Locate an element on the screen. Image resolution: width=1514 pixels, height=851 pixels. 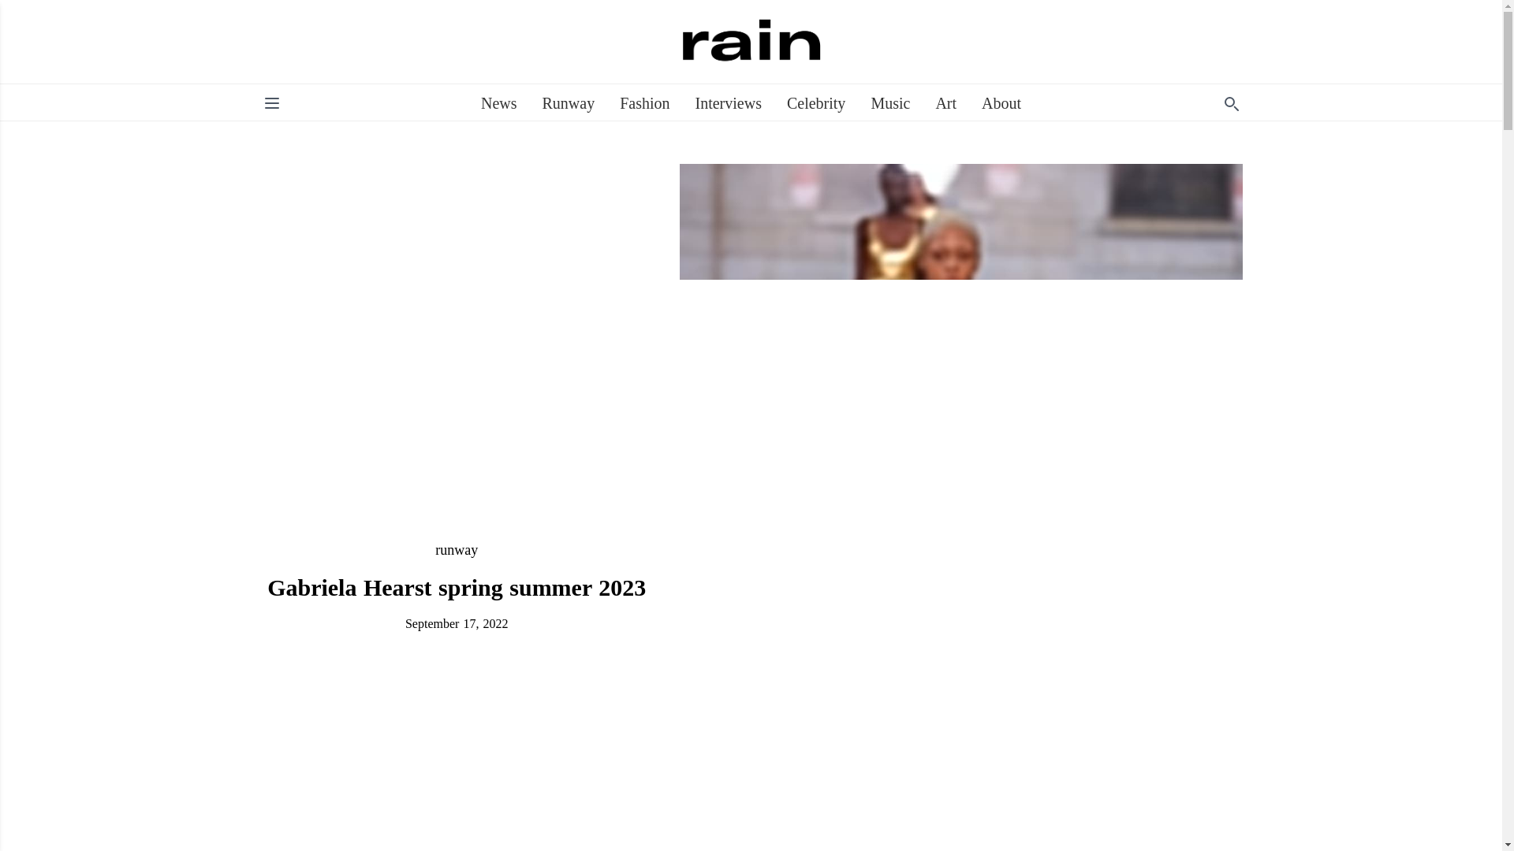
News is located at coordinates (499, 103).